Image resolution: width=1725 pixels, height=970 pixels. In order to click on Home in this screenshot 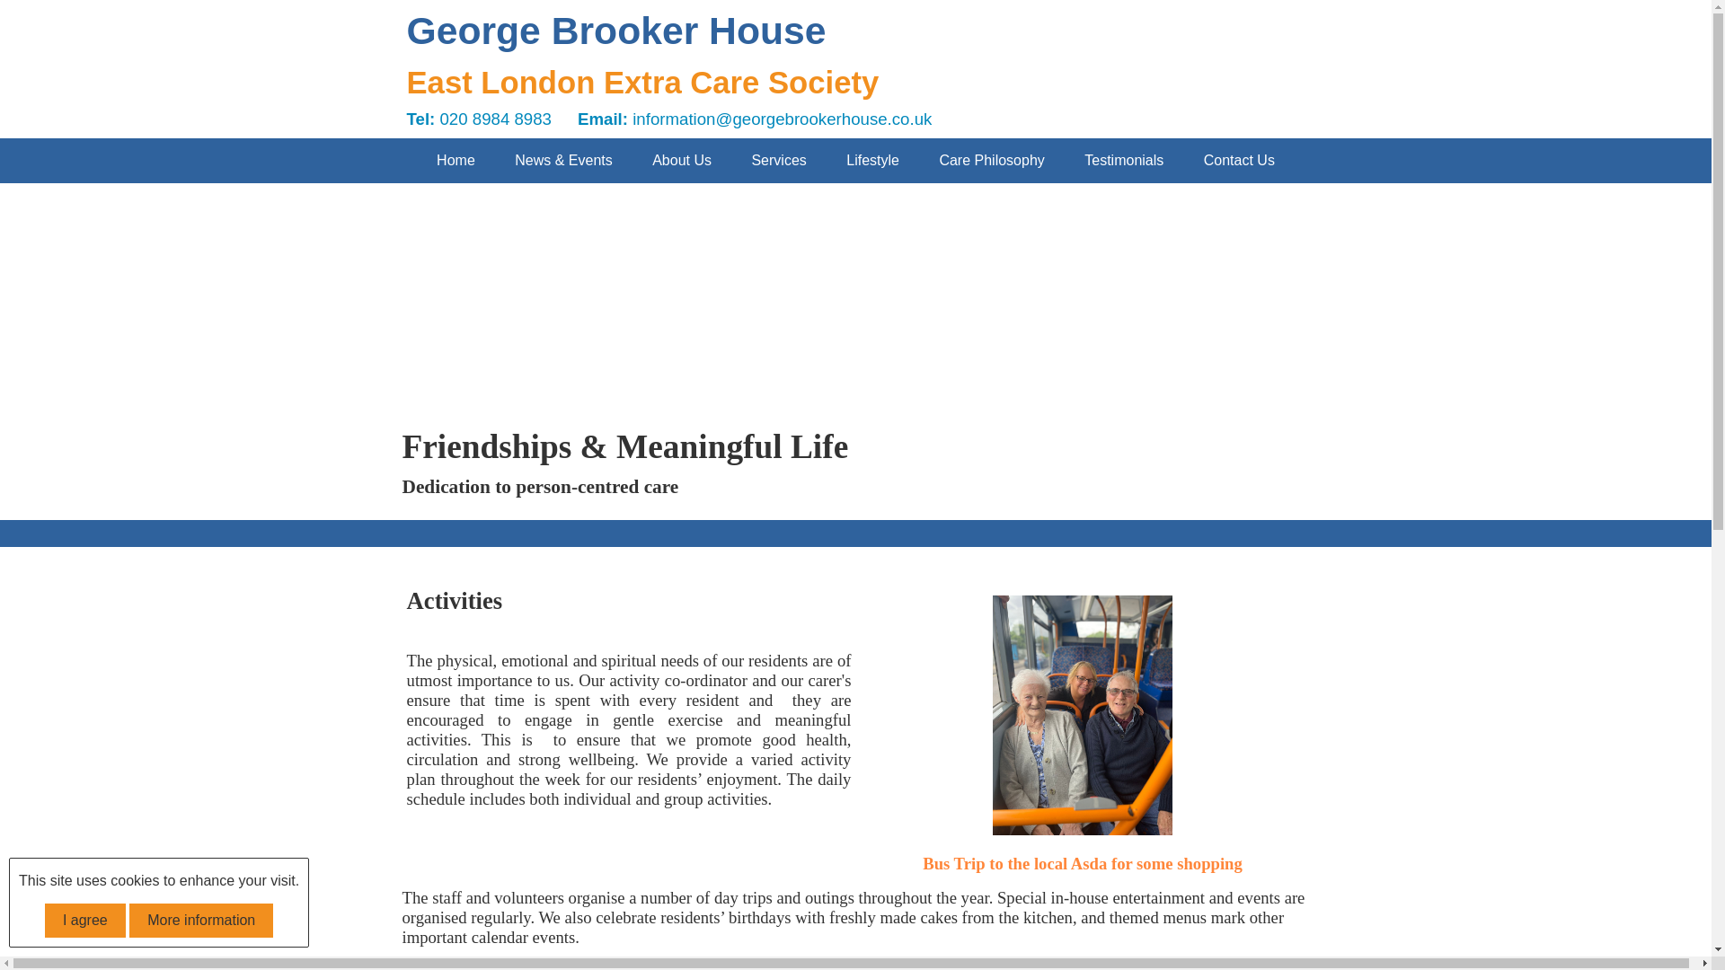, I will do `click(456, 161)`.